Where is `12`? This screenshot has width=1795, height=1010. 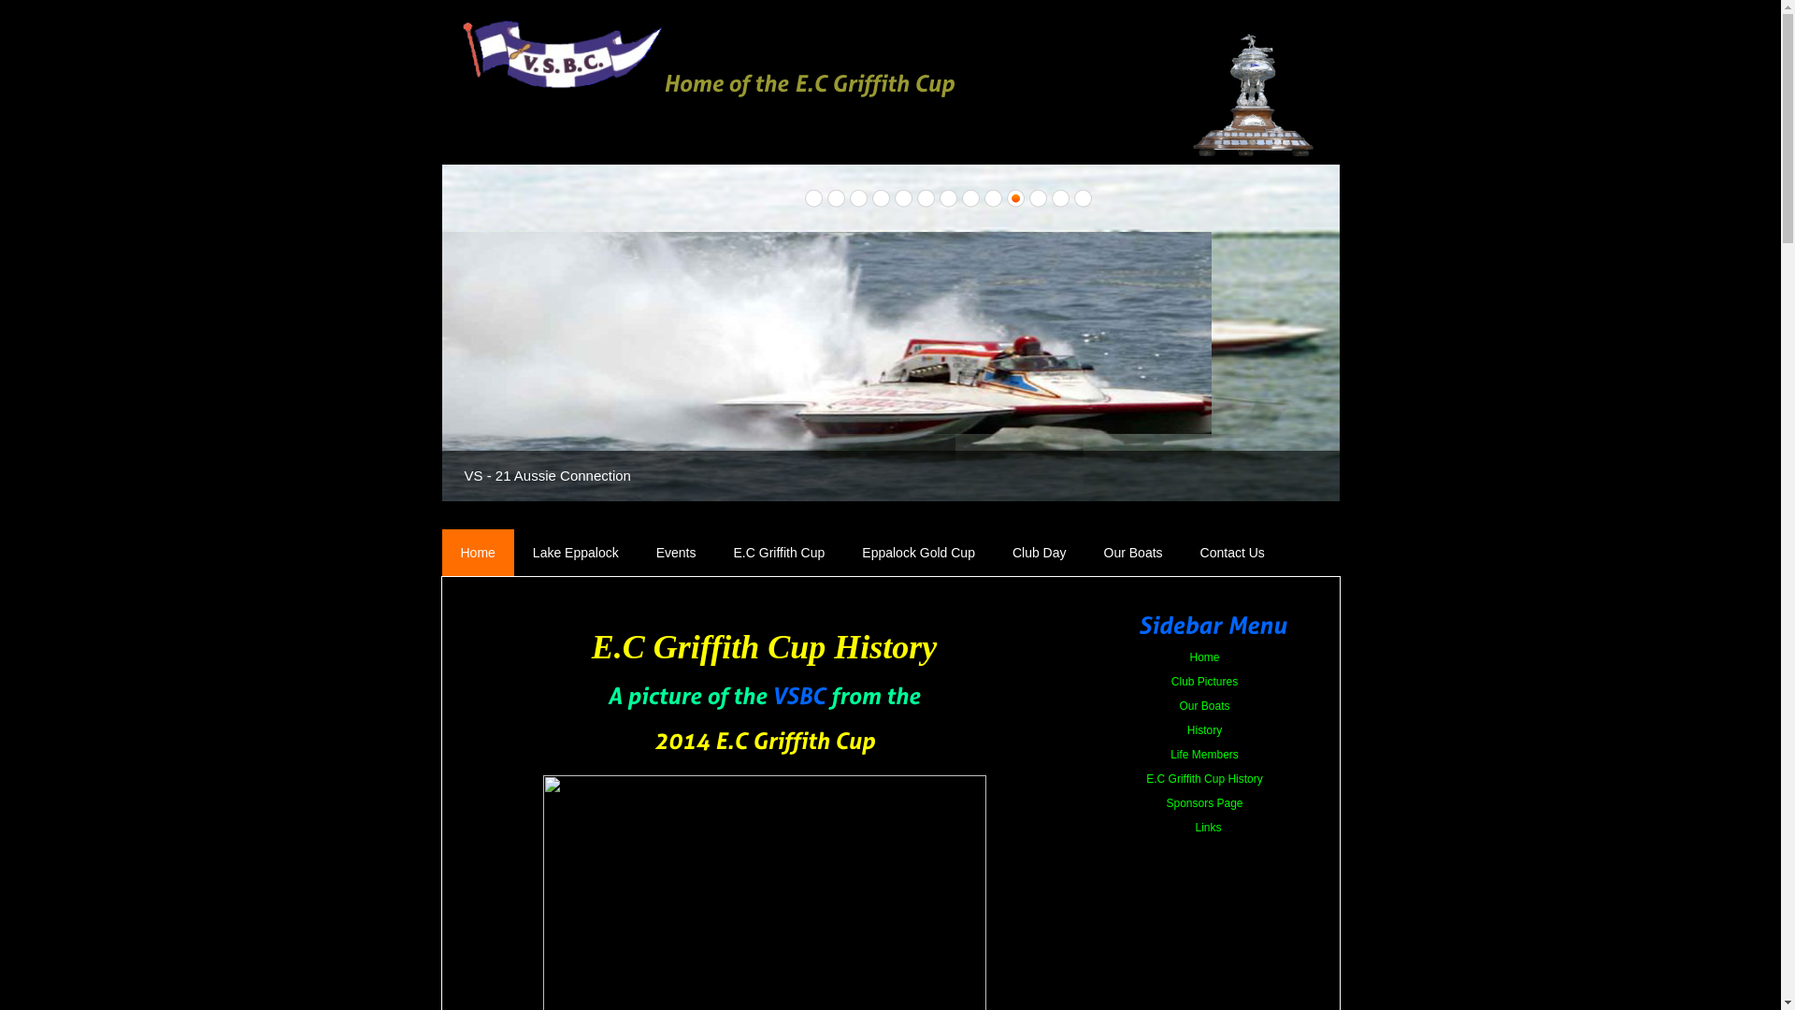 12 is located at coordinates (1060, 198).